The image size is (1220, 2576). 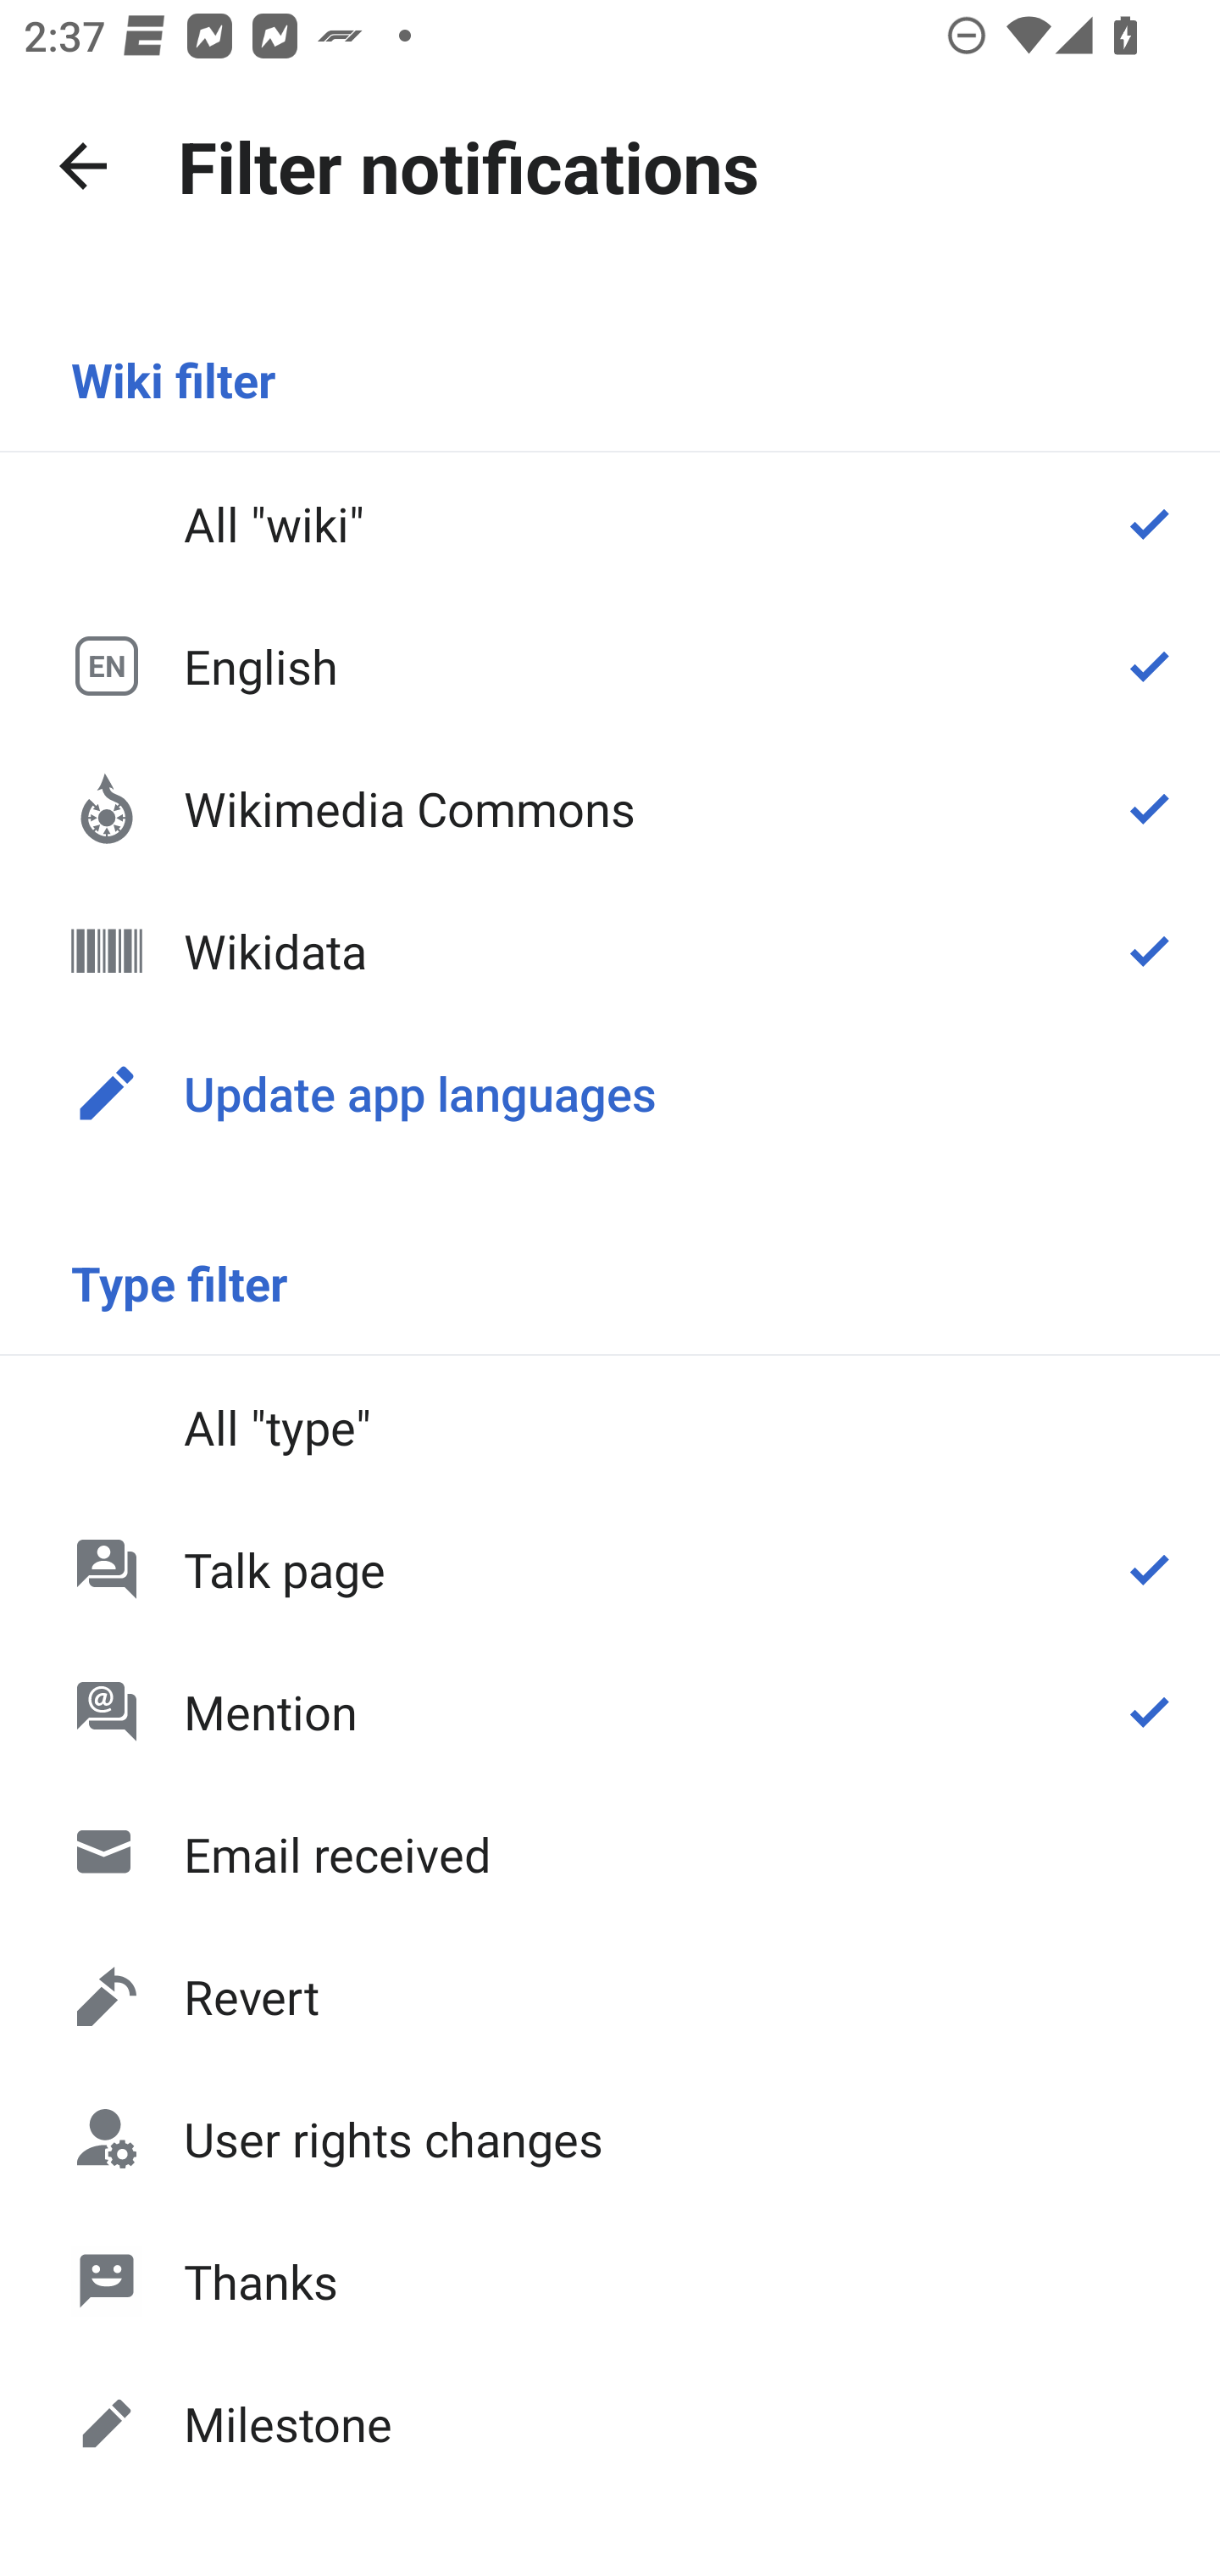 What do you see at coordinates (610, 1996) in the screenshot?
I see `Revert` at bounding box center [610, 1996].